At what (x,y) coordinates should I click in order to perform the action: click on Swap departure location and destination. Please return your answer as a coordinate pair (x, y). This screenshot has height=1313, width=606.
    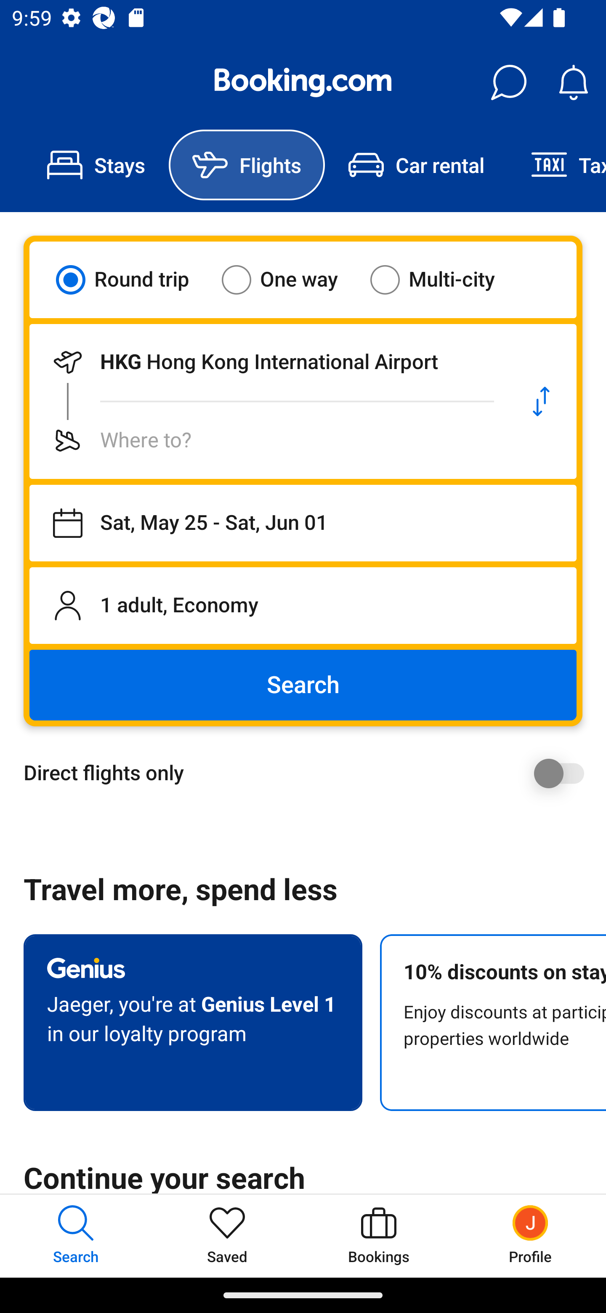
    Looking at the image, I should click on (541, 401).